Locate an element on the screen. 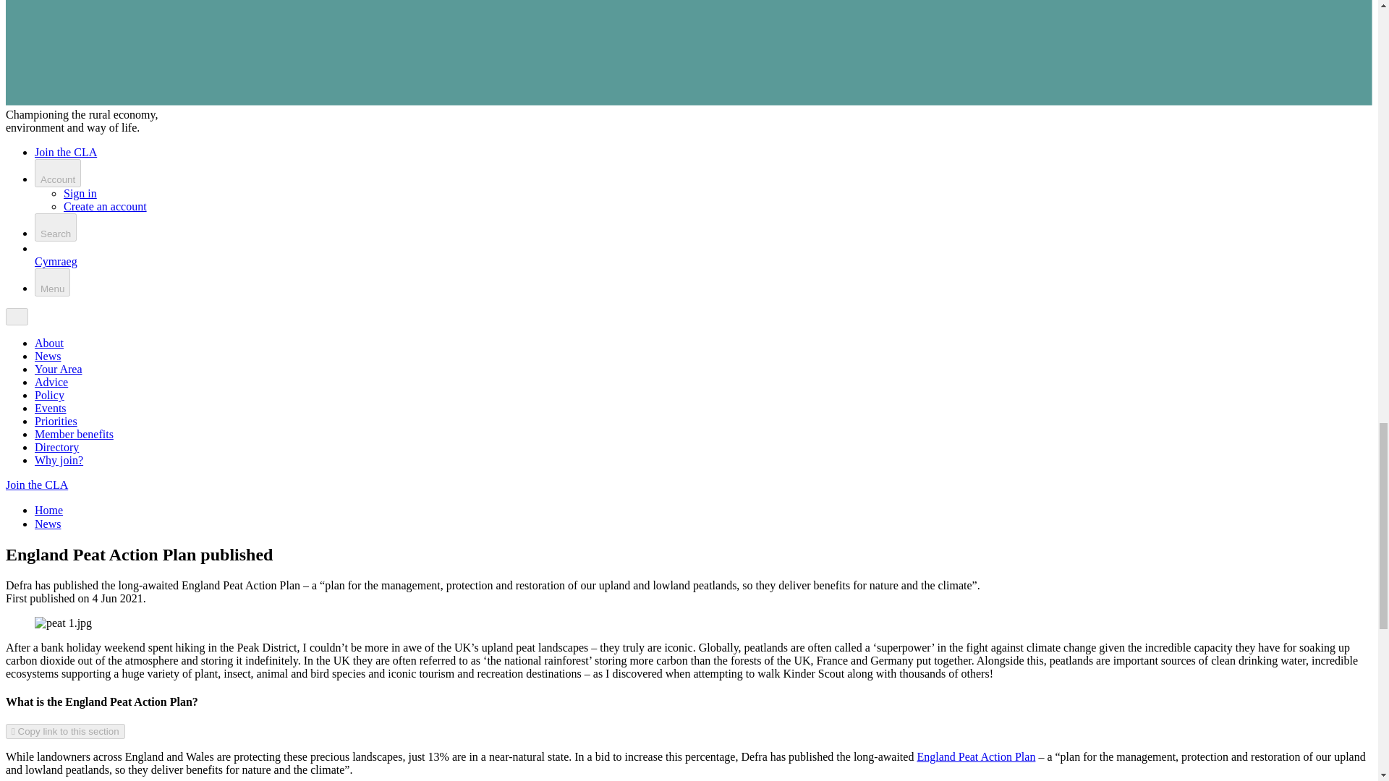 Image resolution: width=1389 pixels, height=781 pixels. Your Area is located at coordinates (58, 369).